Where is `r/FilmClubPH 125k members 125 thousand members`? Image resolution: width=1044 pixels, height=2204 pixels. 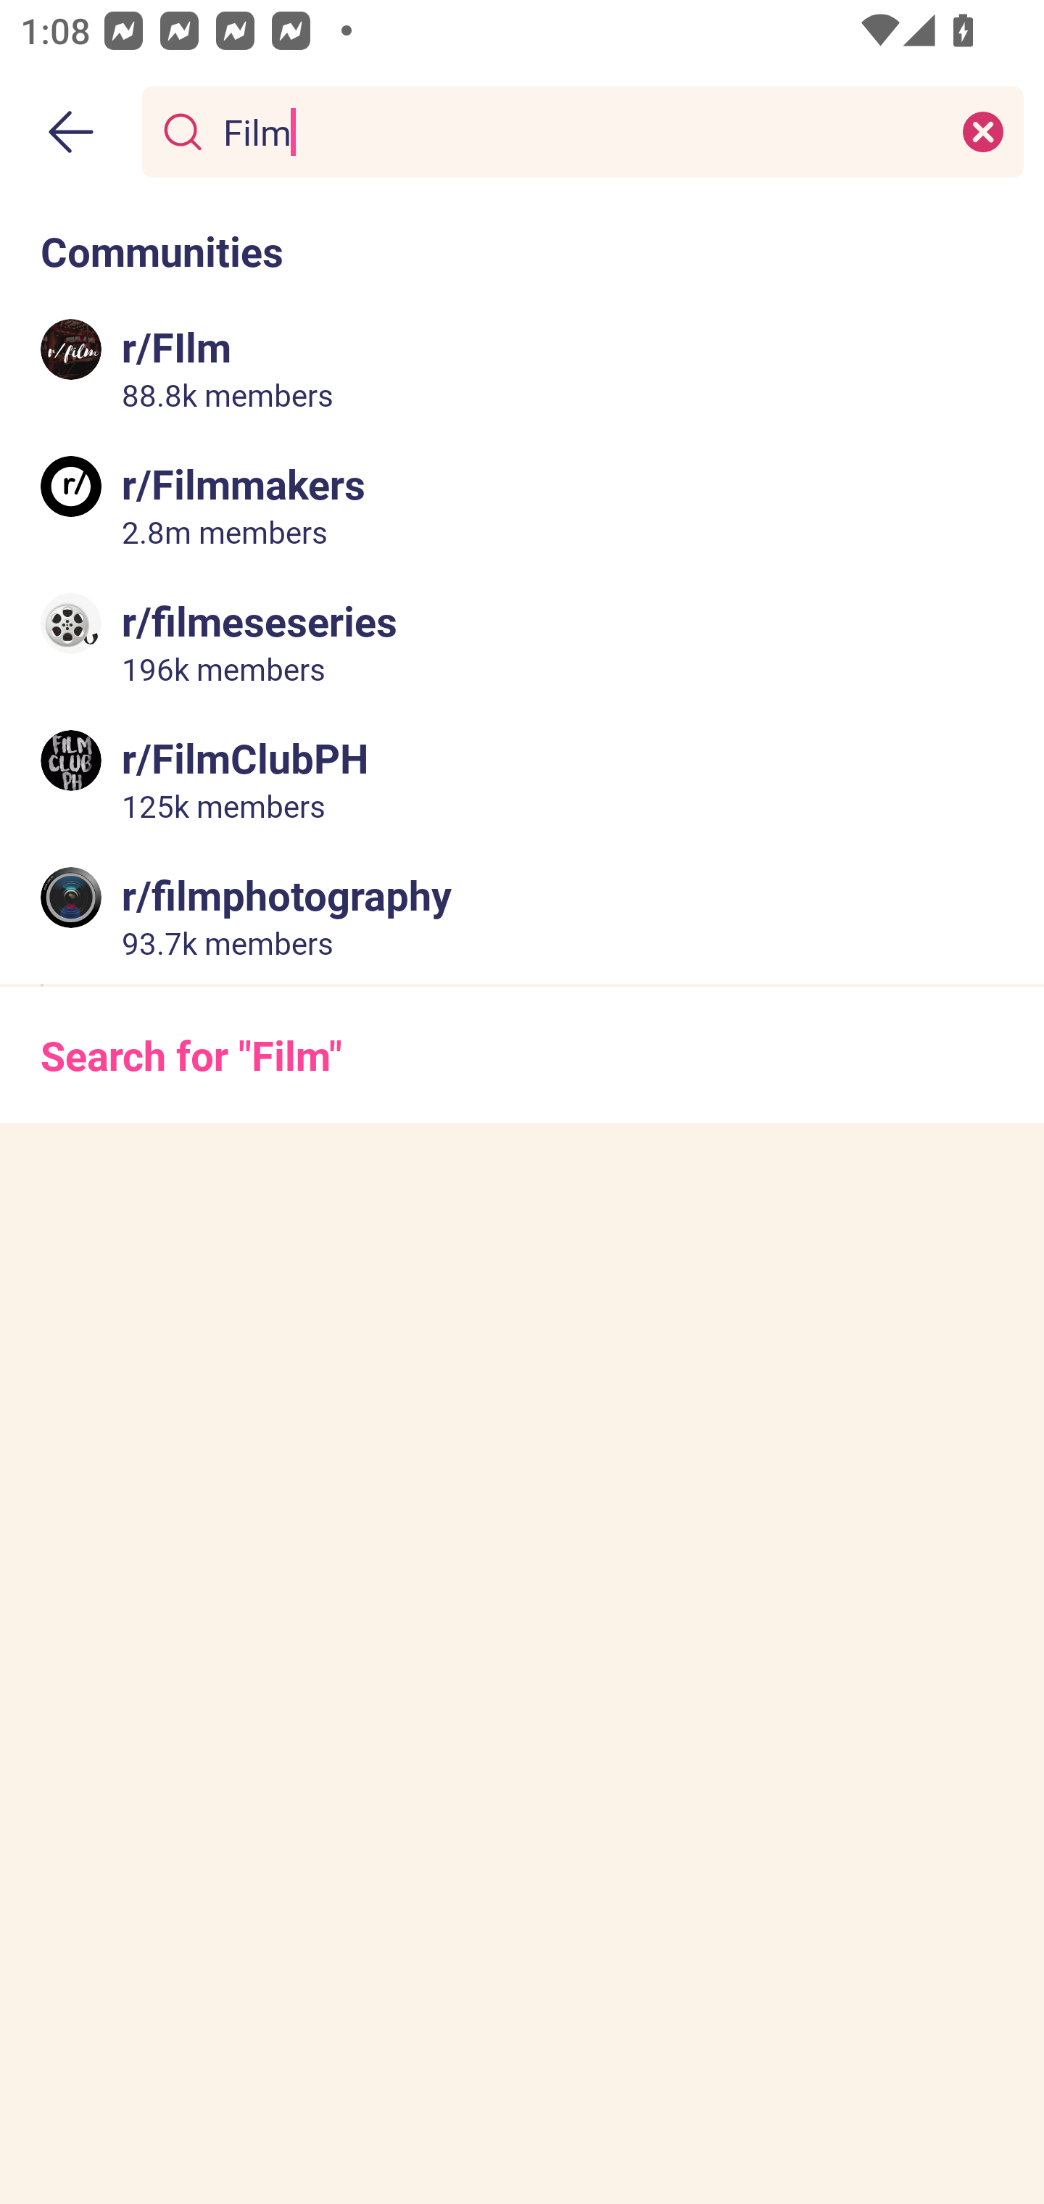 r/FilmClubPH 125k members 125 thousand members is located at coordinates (522, 777).